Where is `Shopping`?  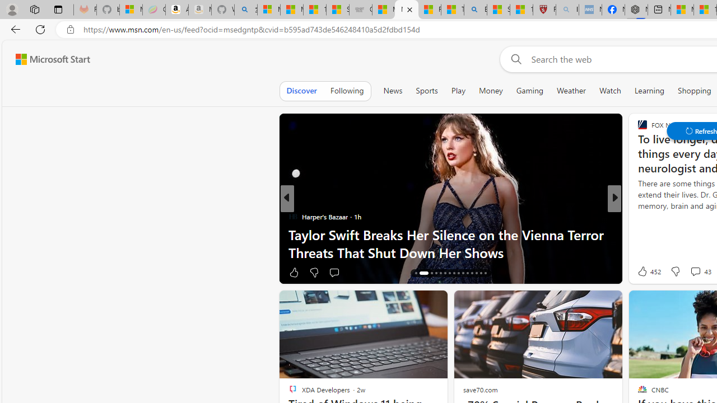 Shopping is located at coordinates (695, 91).